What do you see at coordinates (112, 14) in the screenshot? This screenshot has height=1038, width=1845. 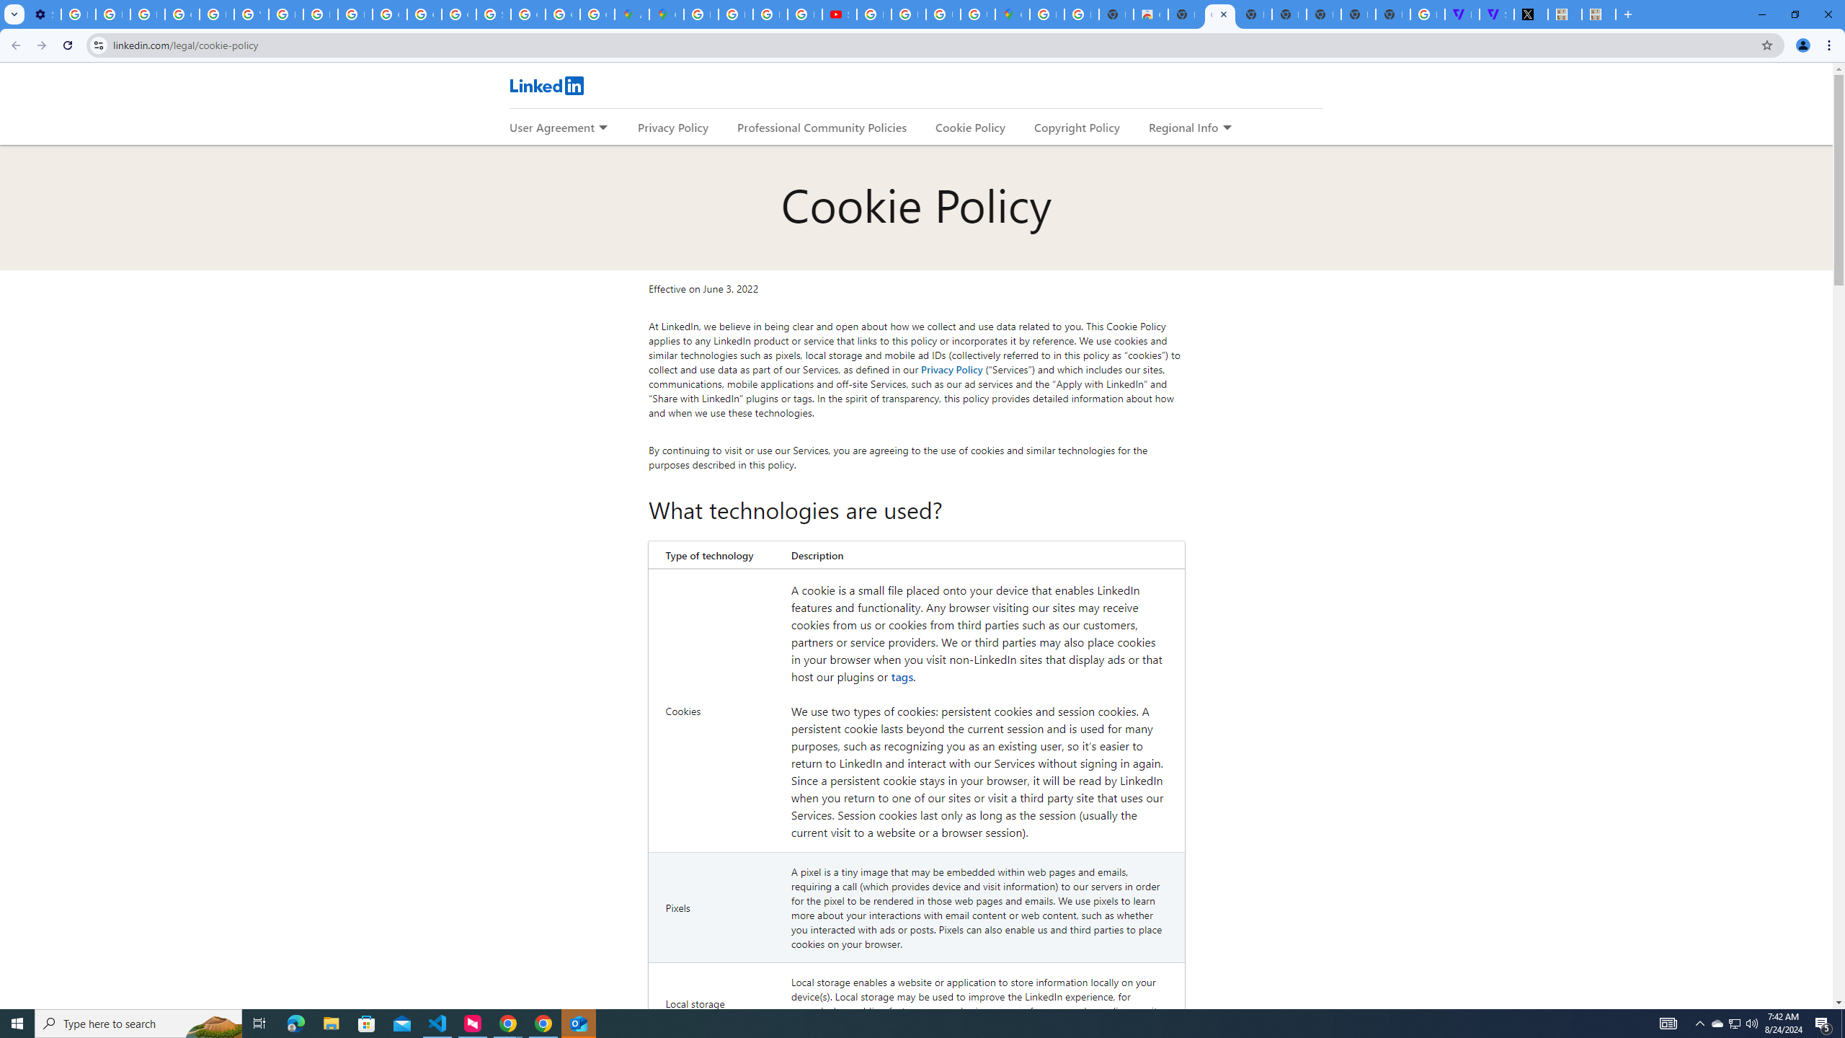 I see `Learn how to find your photos - Google Photos Help` at bounding box center [112, 14].